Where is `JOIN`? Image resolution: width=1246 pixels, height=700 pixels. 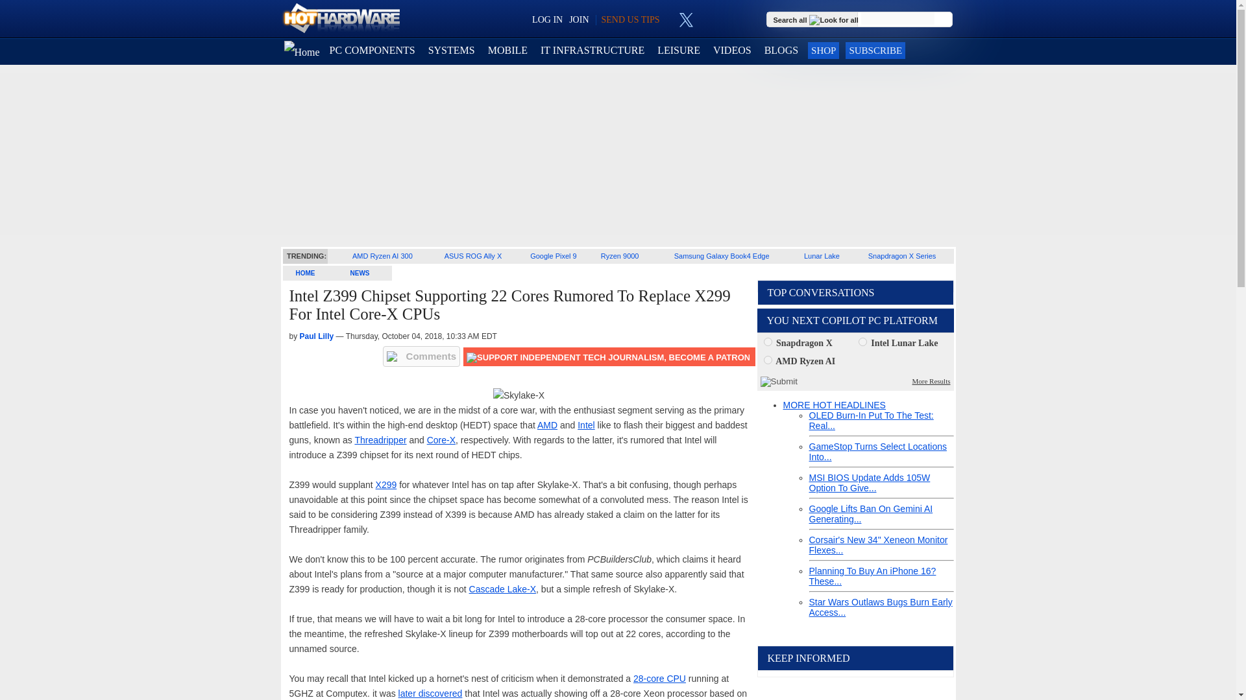
JOIN is located at coordinates (579, 19).